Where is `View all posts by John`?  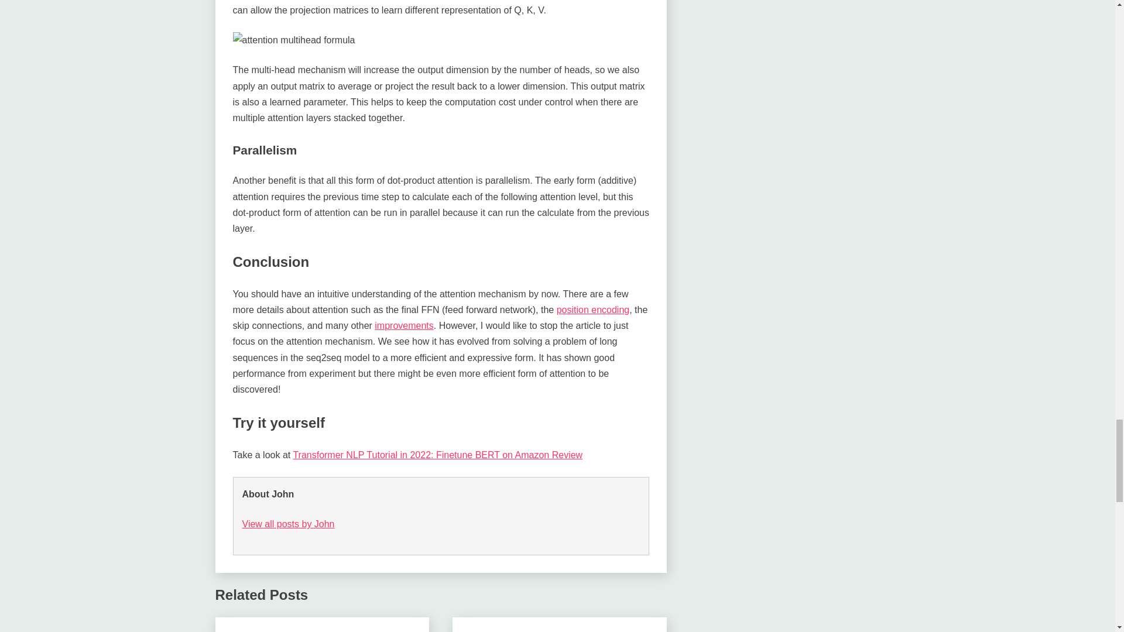 View all posts by John is located at coordinates (289, 523).